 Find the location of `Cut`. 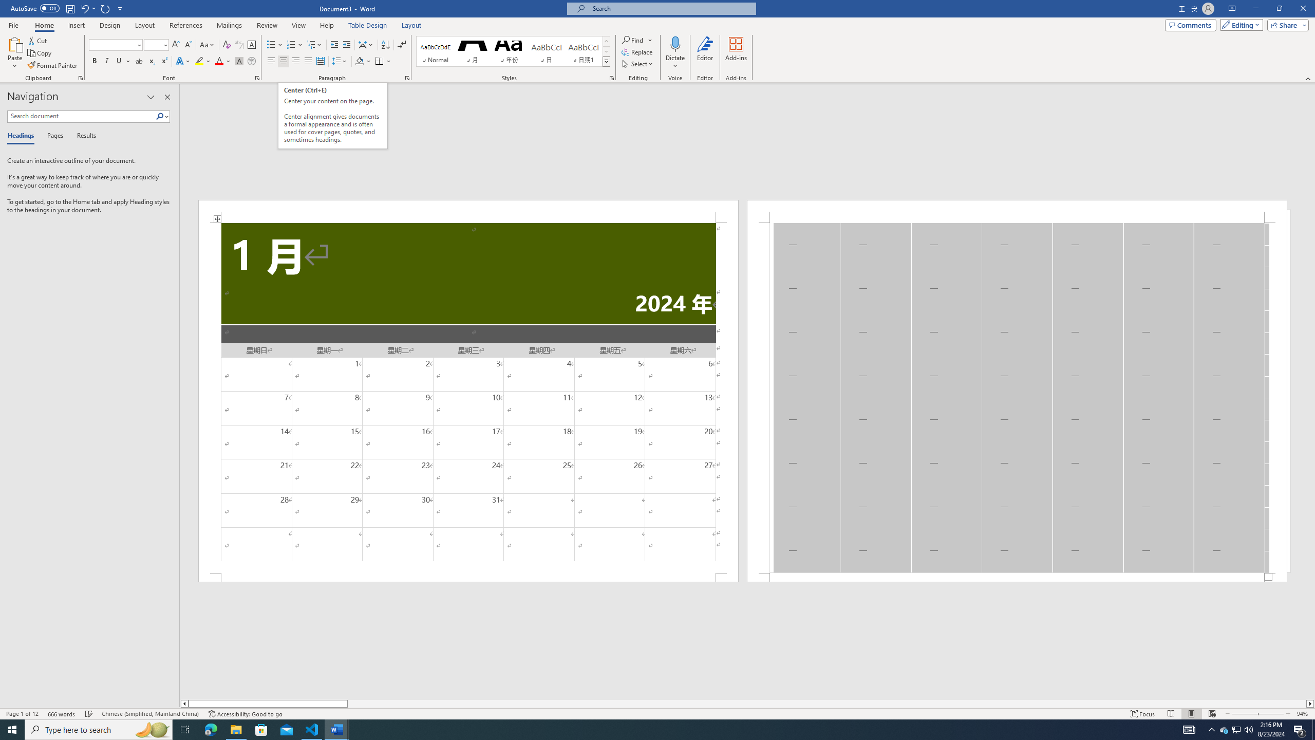

Cut is located at coordinates (38, 40).